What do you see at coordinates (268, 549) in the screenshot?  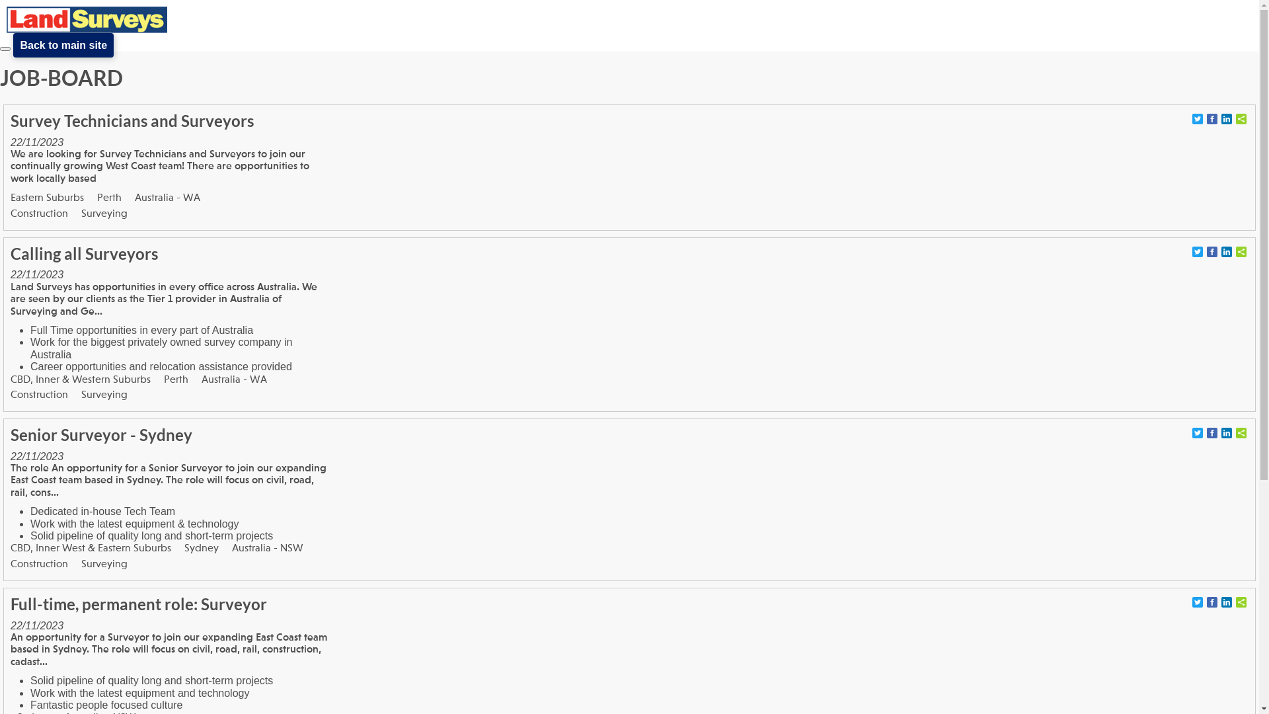 I see `Australia - NSW` at bounding box center [268, 549].